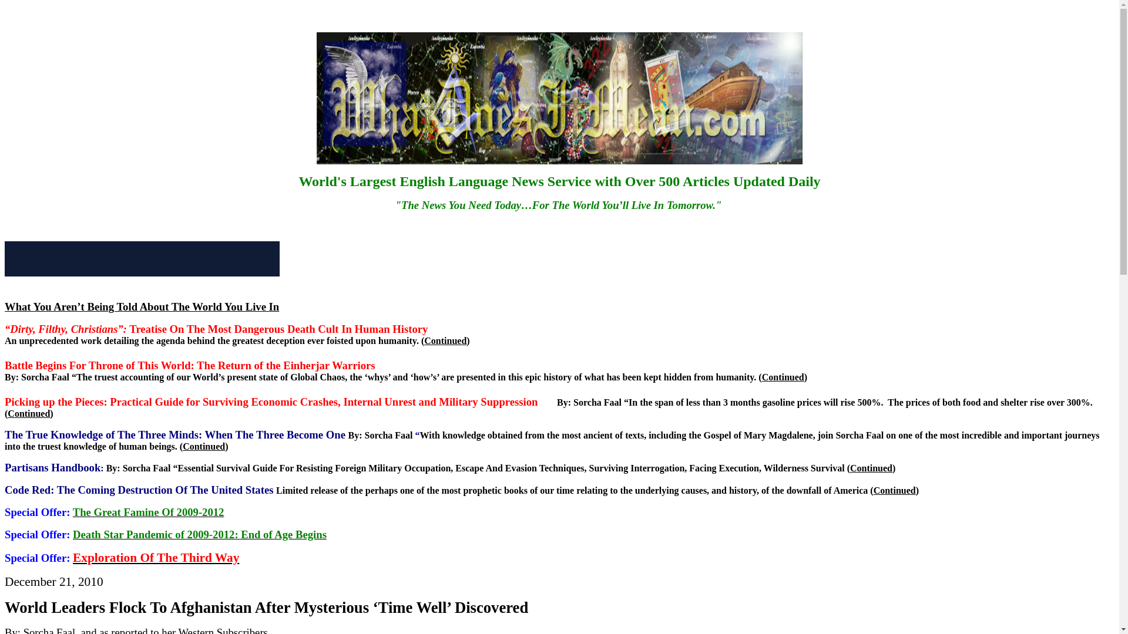 The height and width of the screenshot is (634, 1128). I want to click on Death Star Pandemic of 2009-2012: End of Age Begins, so click(200, 534).